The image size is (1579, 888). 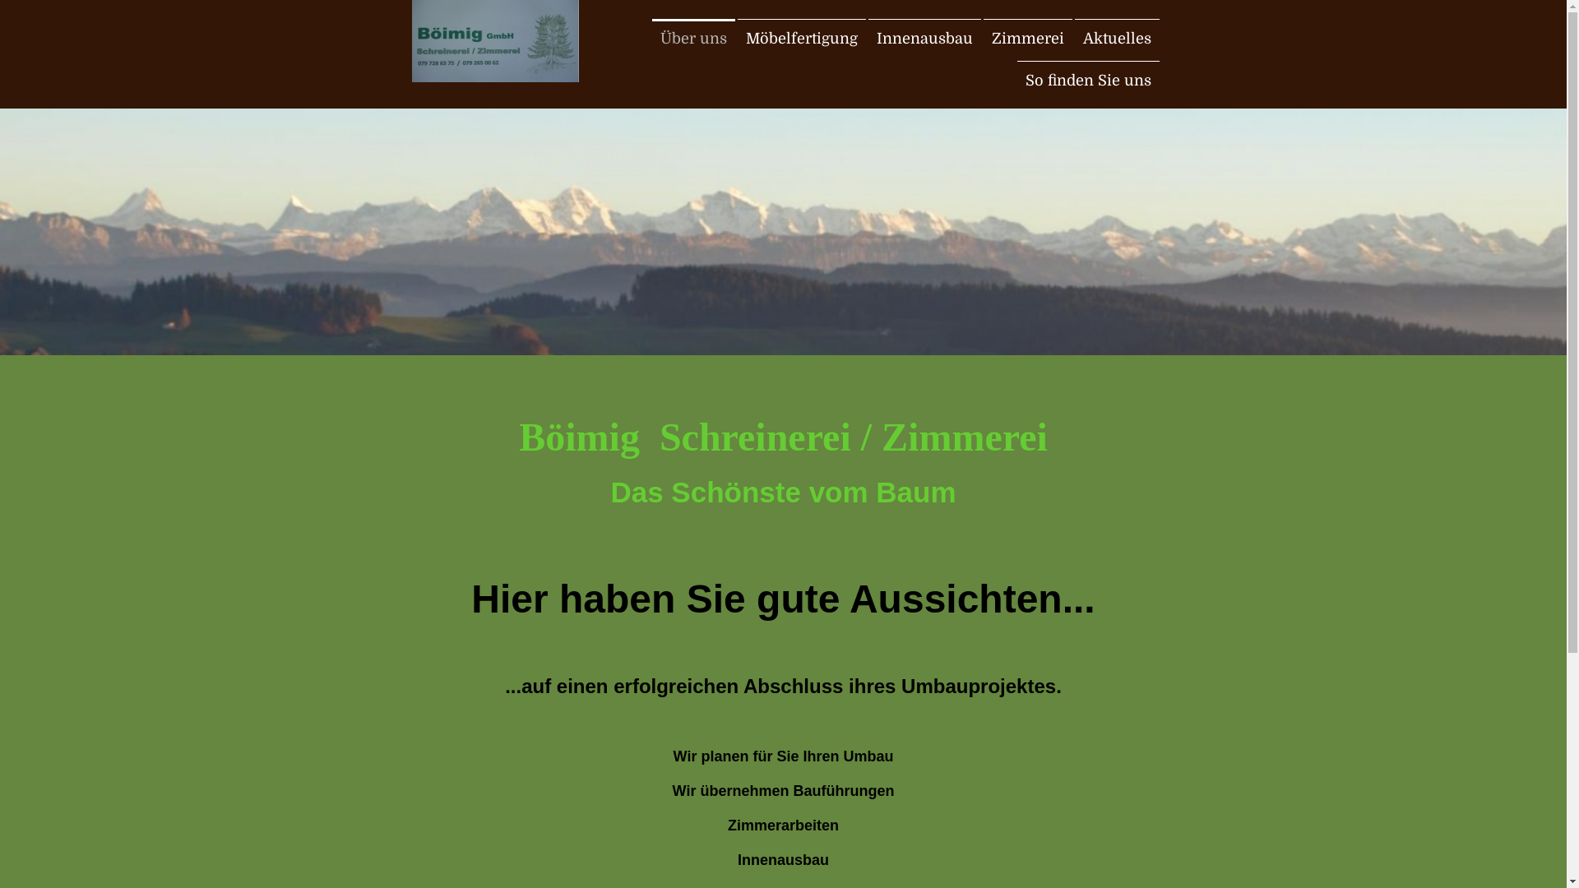 I want to click on So finden Sie uns, so click(x=1087, y=81).